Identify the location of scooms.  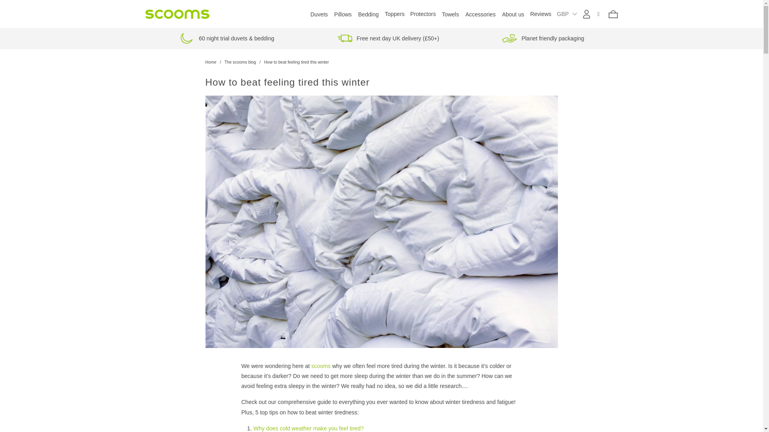
(211, 62).